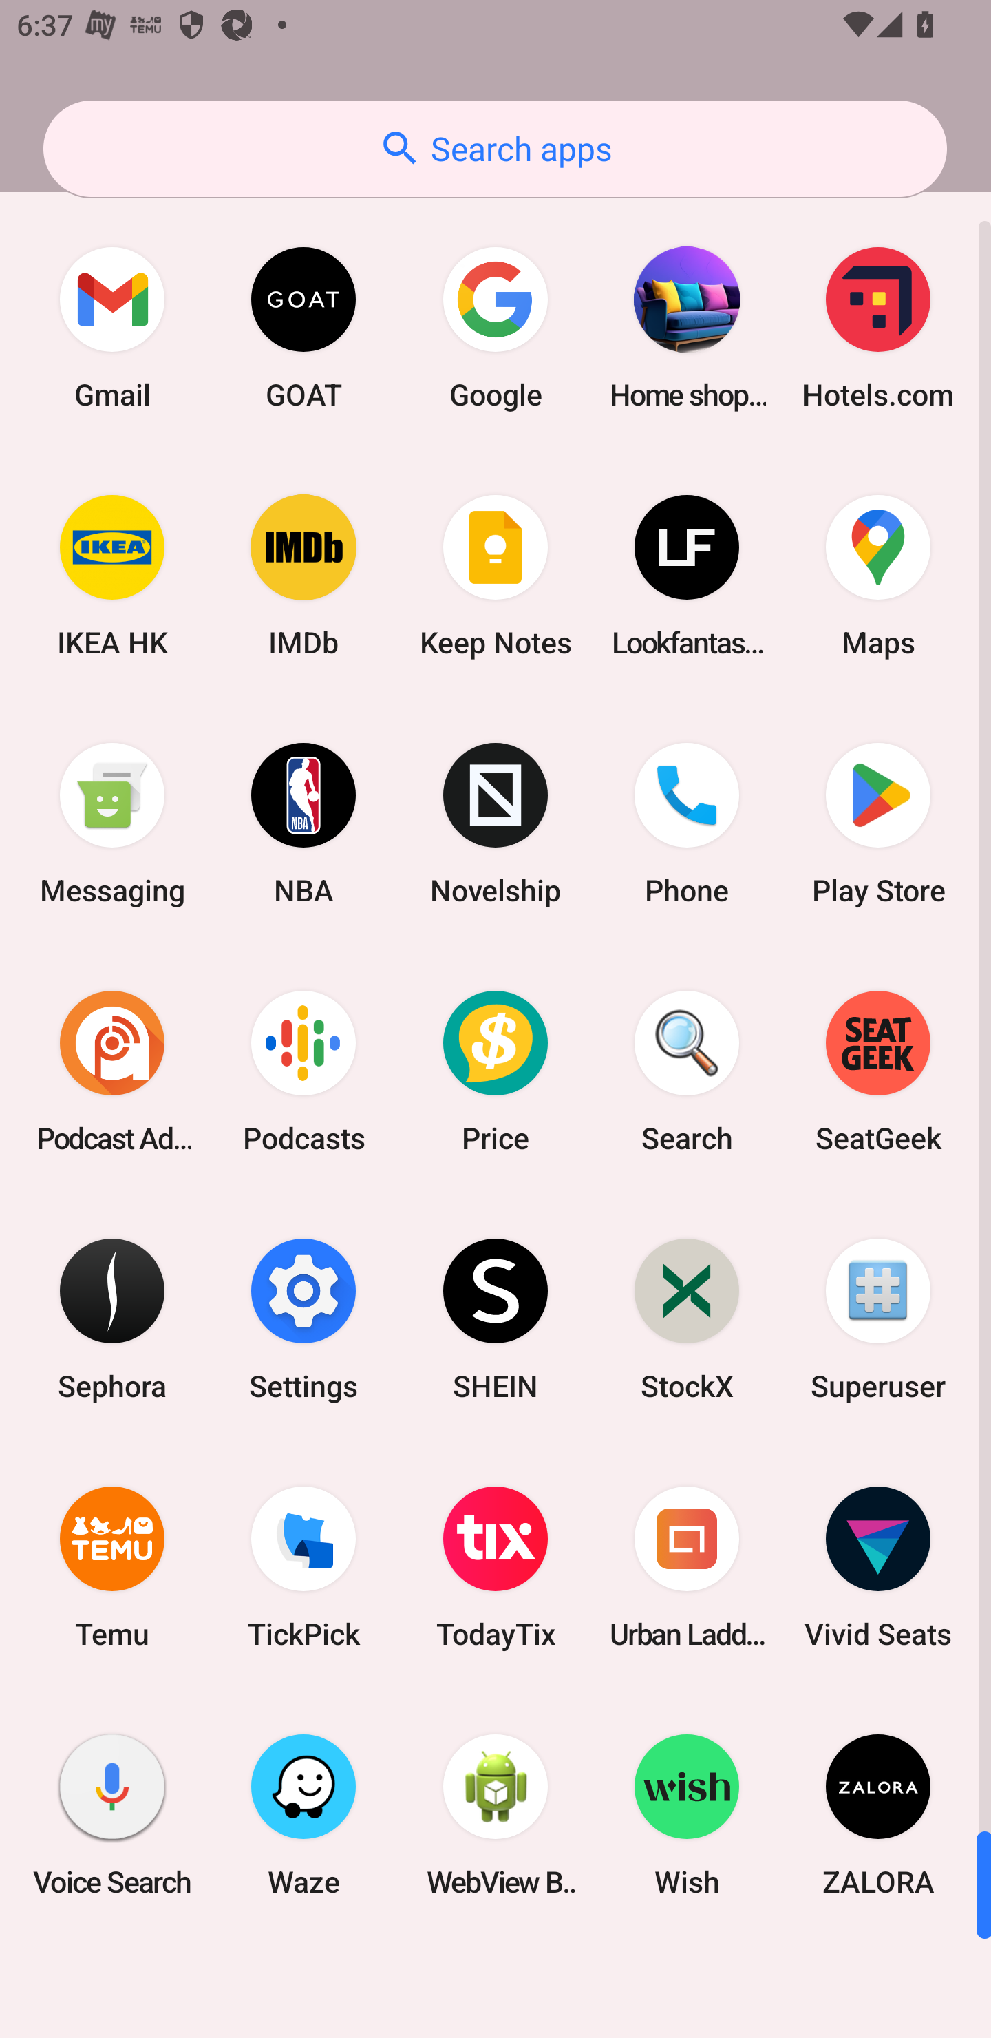 The width and height of the screenshot is (991, 2038). I want to click on Google, so click(495, 328).